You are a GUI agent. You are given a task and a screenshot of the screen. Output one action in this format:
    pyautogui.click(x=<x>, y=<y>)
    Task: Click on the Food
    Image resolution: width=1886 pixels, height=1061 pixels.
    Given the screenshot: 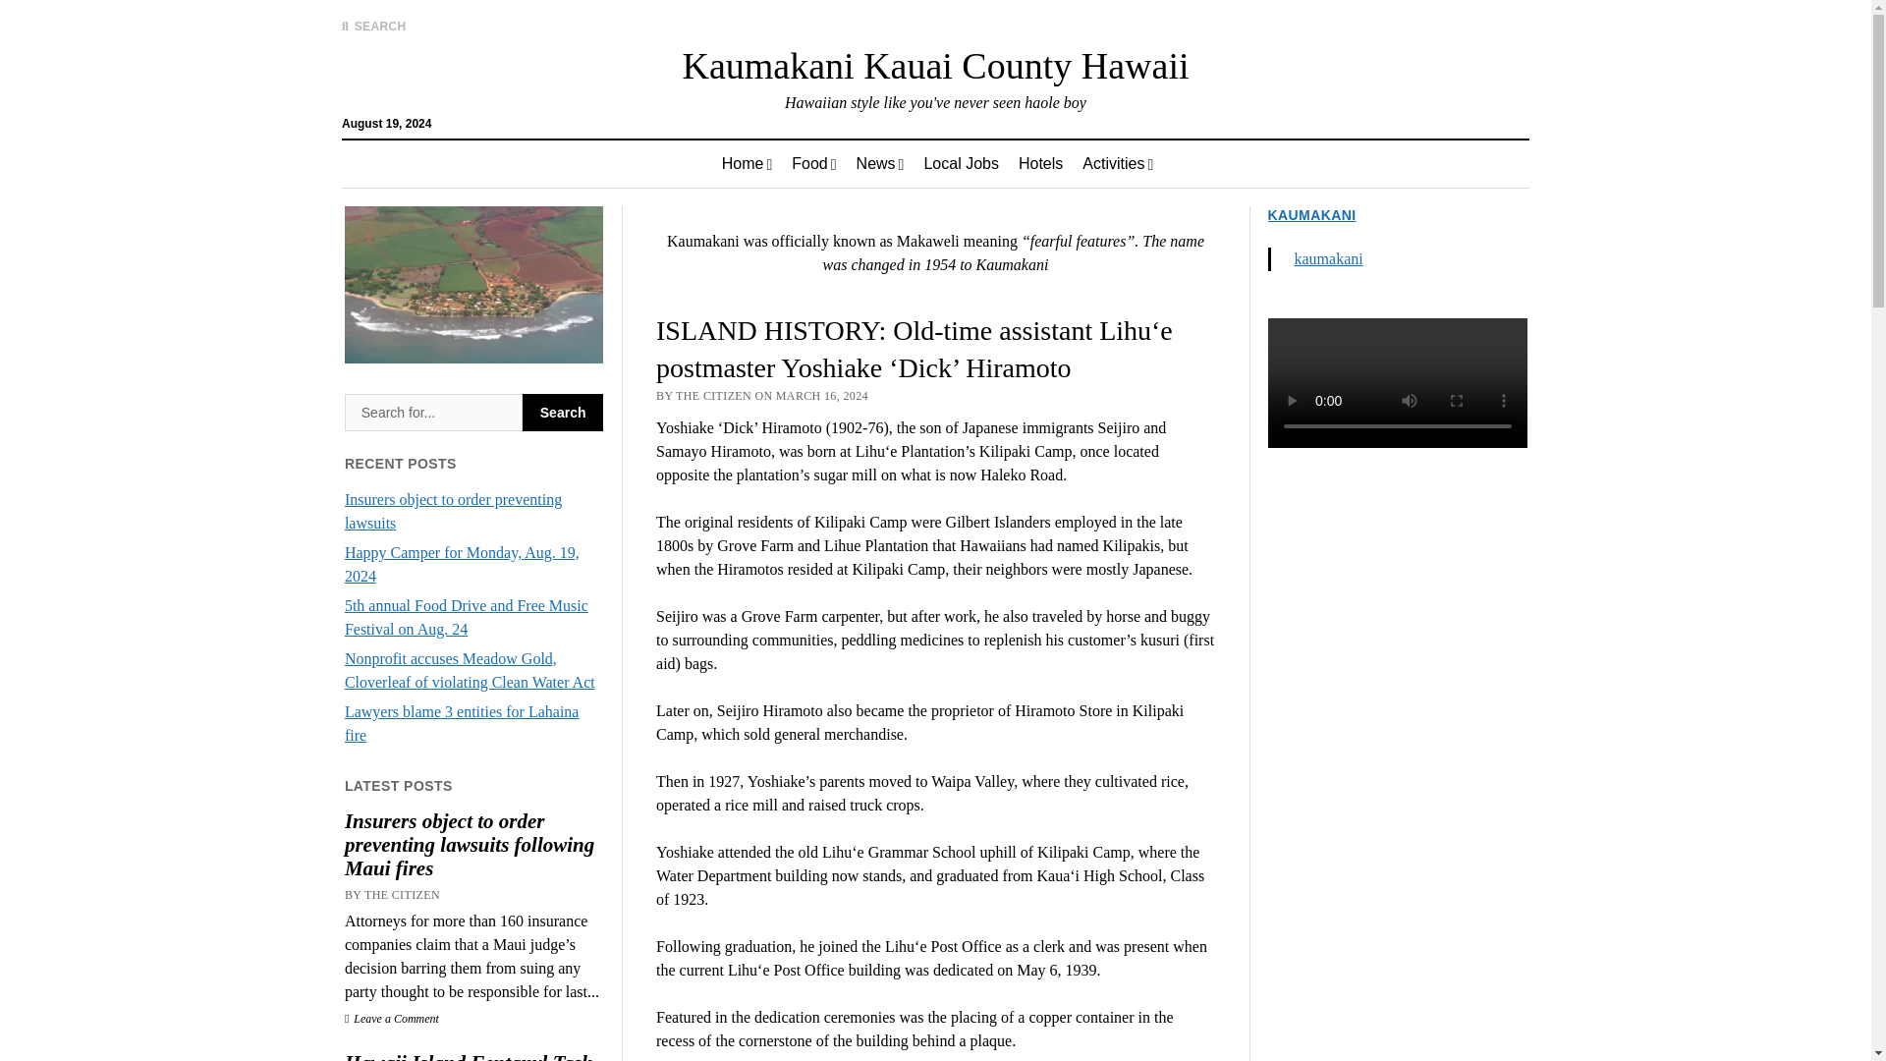 What is the action you would take?
    pyautogui.click(x=813, y=163)
    